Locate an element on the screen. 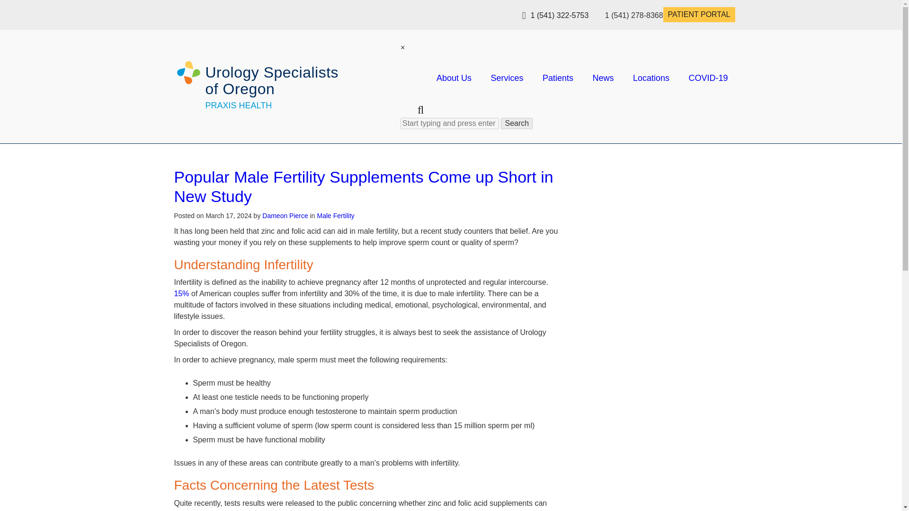 This screenshot has height=511, width=909. News is located at coordinates (603, 78).